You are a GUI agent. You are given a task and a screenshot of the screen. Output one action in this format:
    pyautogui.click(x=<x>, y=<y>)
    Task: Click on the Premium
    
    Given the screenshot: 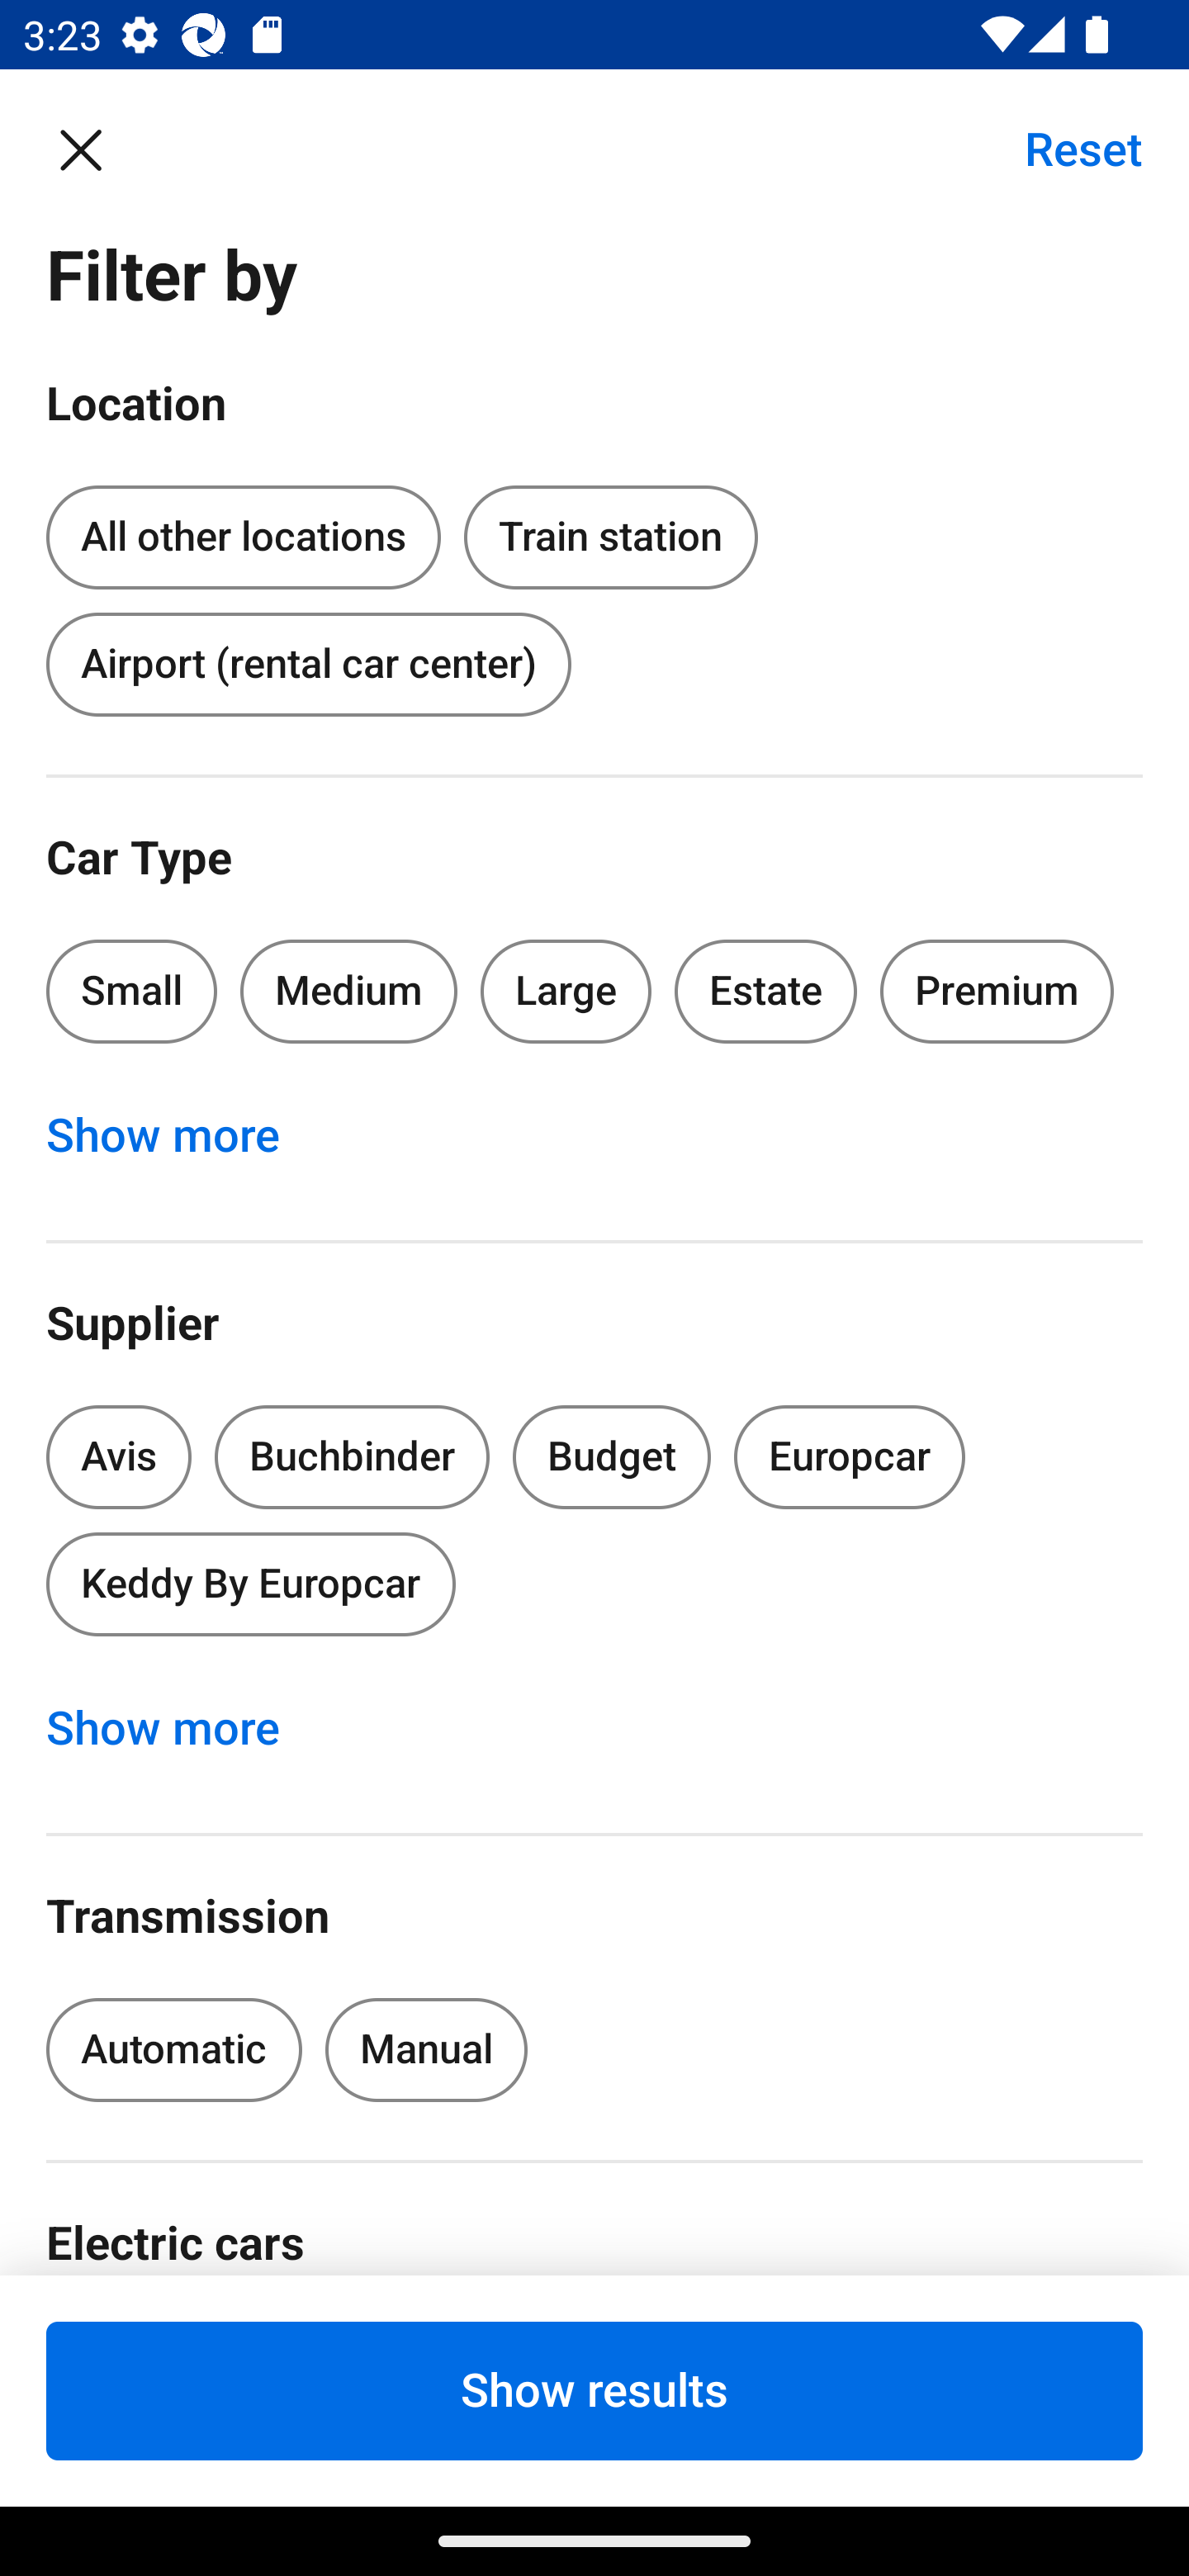 What is the action you would take?
    pyautogui.click(x=997, y=991)
    